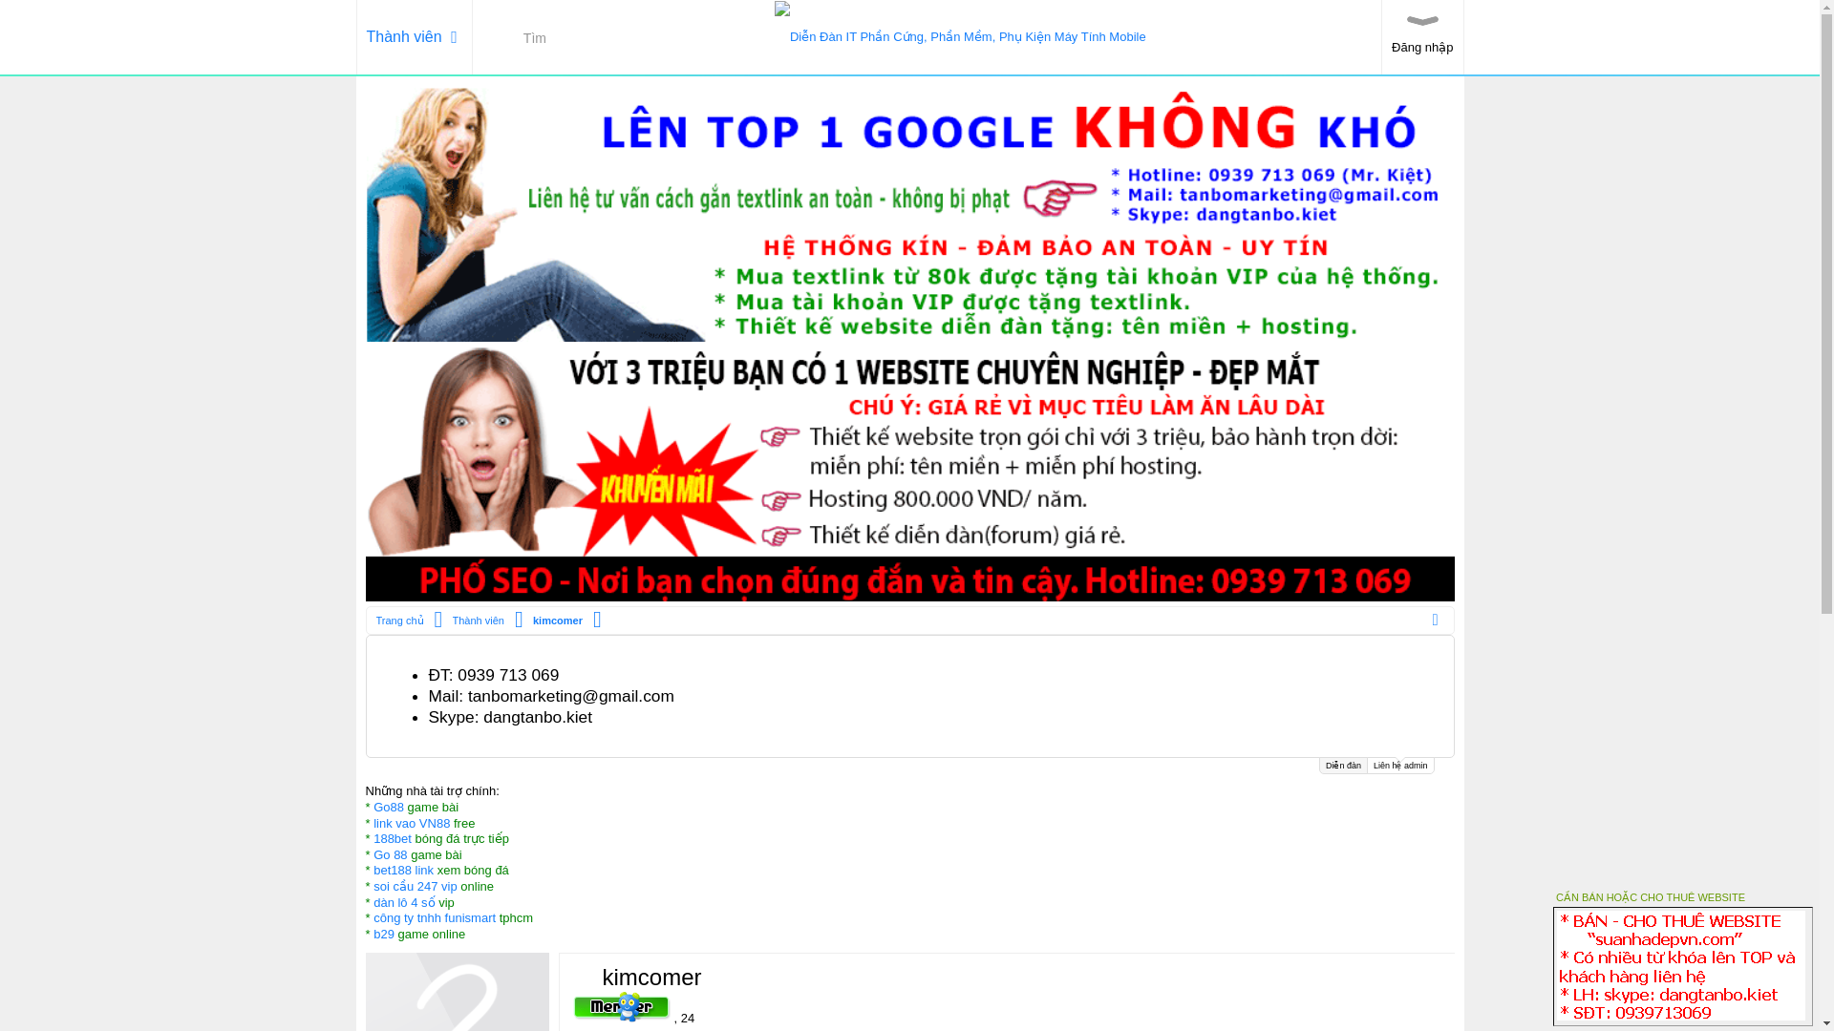  I want to click on bet188 link, so click(403, 870).